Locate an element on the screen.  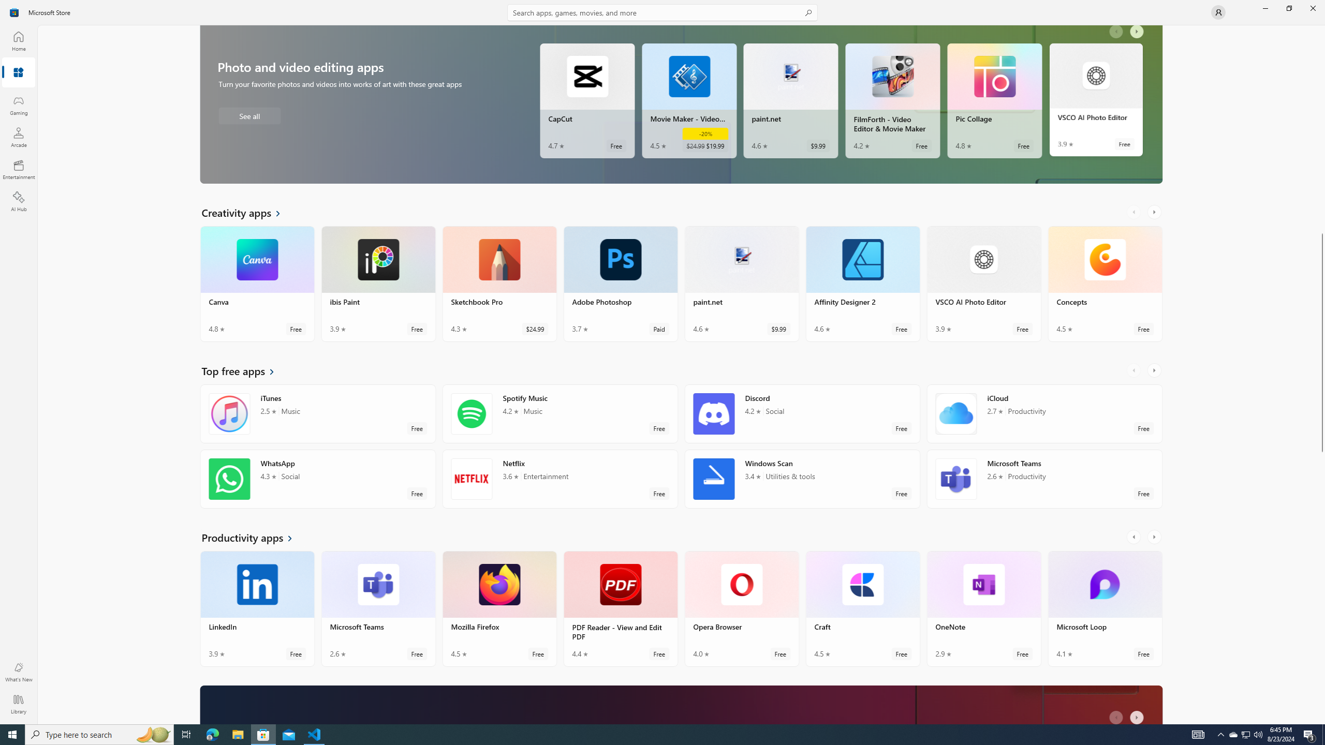
ibis Paint. Average rating of 3.9 out of five stars. Free   is located at coordinates (378, 284).